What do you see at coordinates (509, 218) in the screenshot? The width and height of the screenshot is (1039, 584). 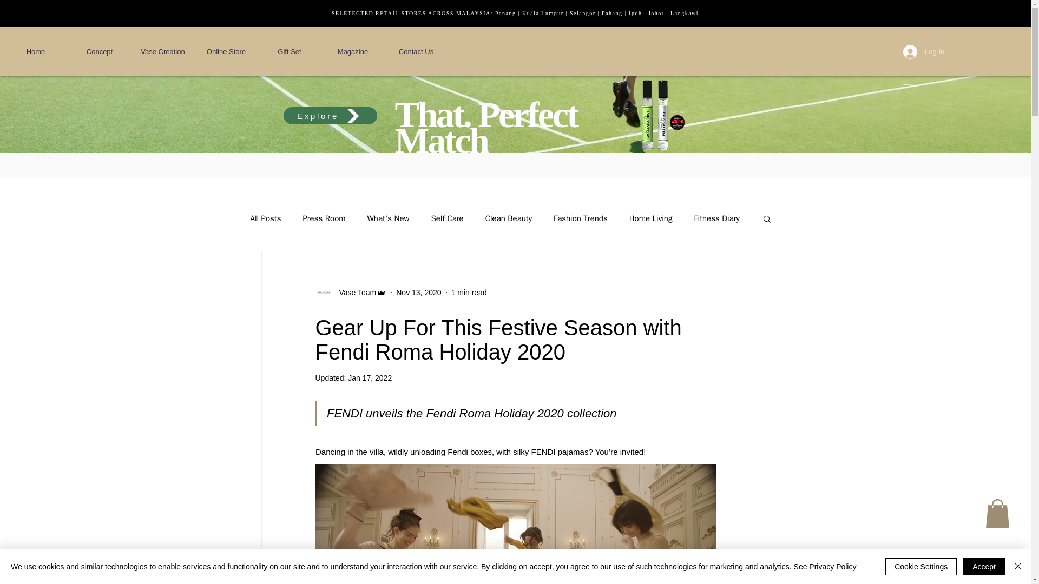 I see `Clean Beauty` at bounding box center [509, 218].